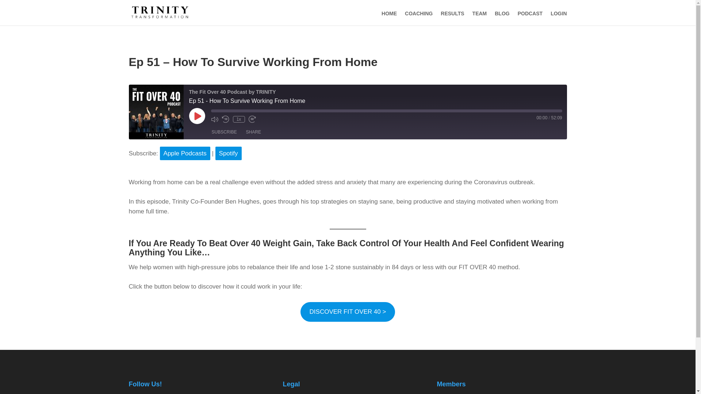  I want to click on Play Episode, so click(197, 116).